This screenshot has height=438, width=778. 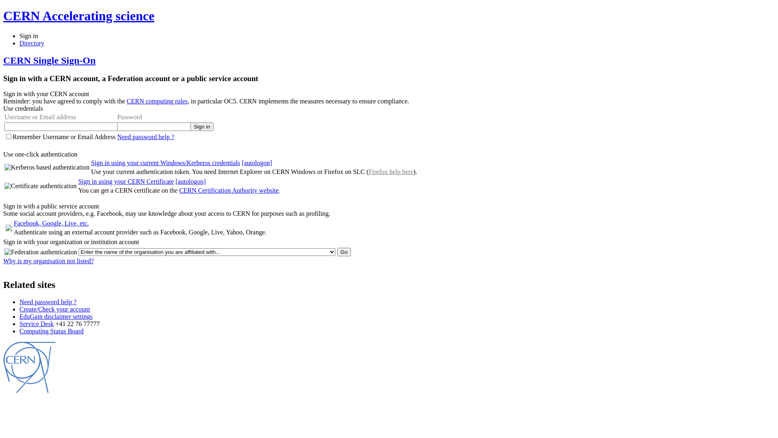 What do you see at coordinates (32, 43) in the screenshot?
I see `Directory` at bounding box center [32, 43].